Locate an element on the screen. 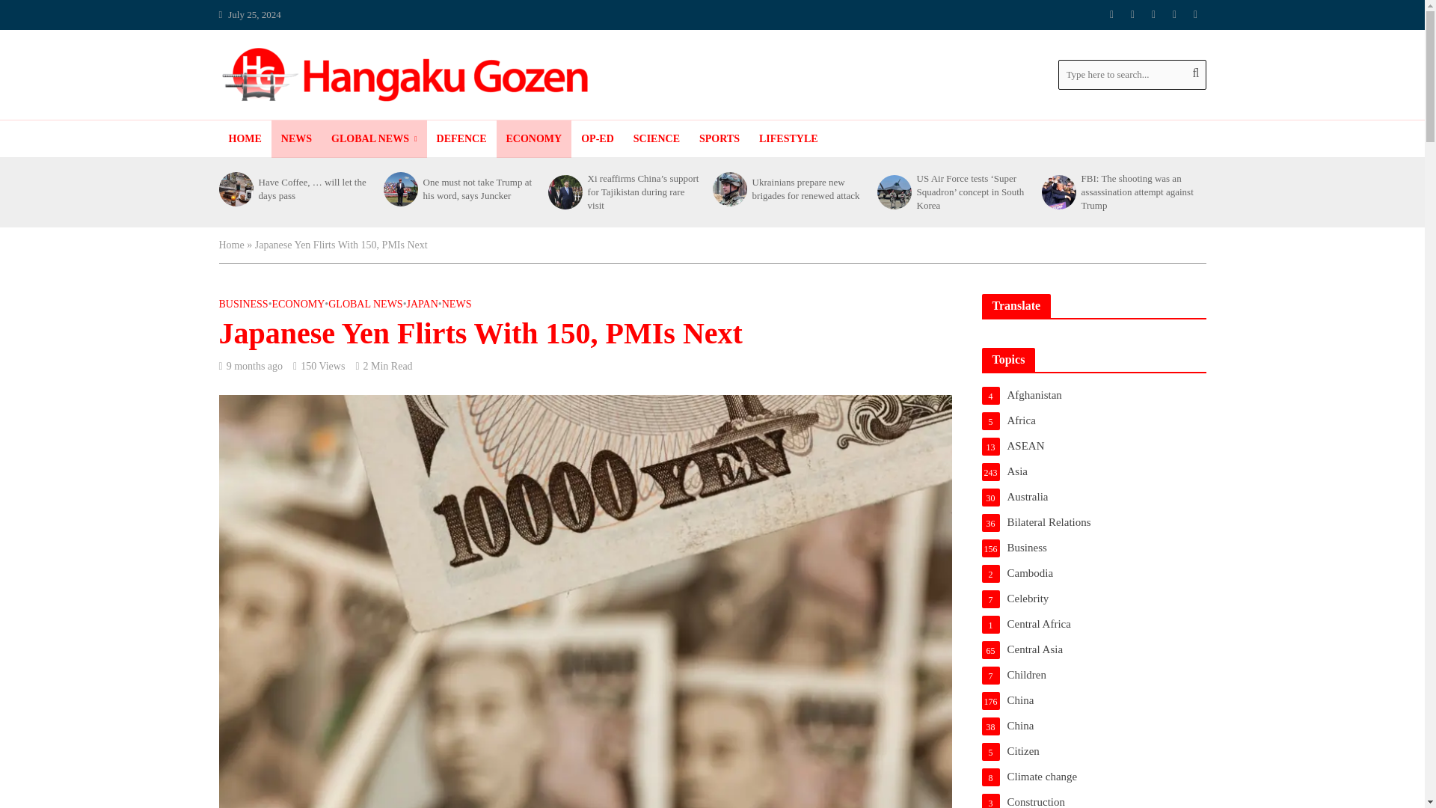  Ukrainians prepare new brigades for renewed attack is located at coordinates (728, 189).